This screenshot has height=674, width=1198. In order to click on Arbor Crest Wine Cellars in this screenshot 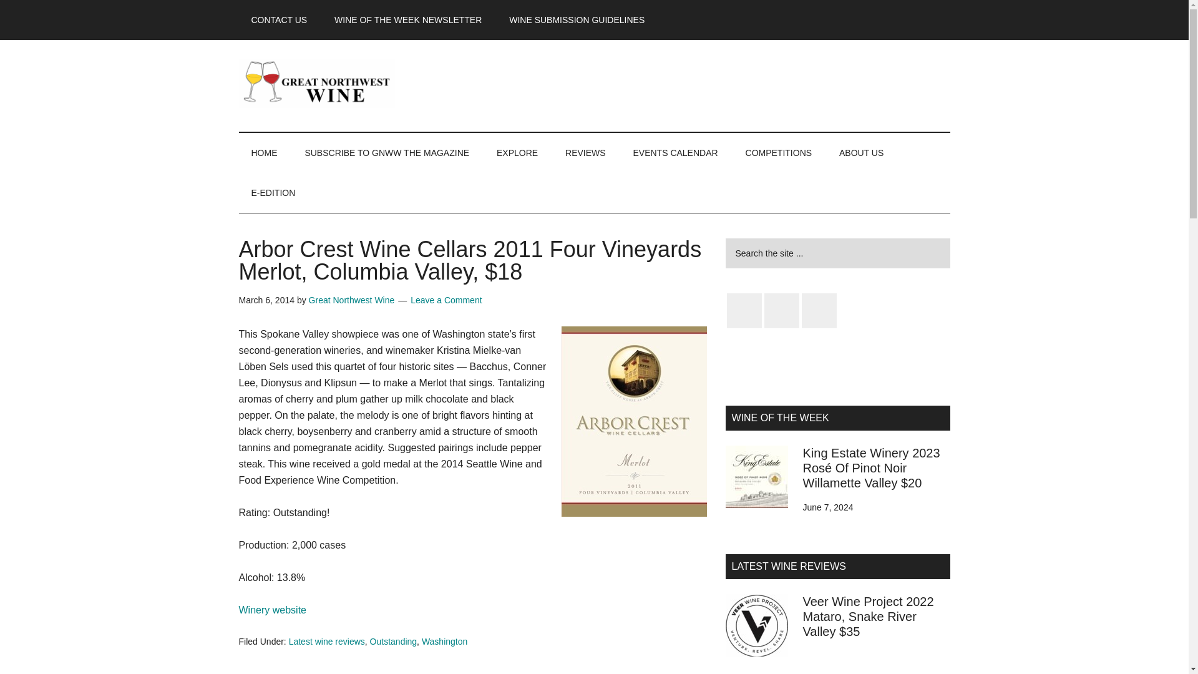, I will do `click(272, 610)`.